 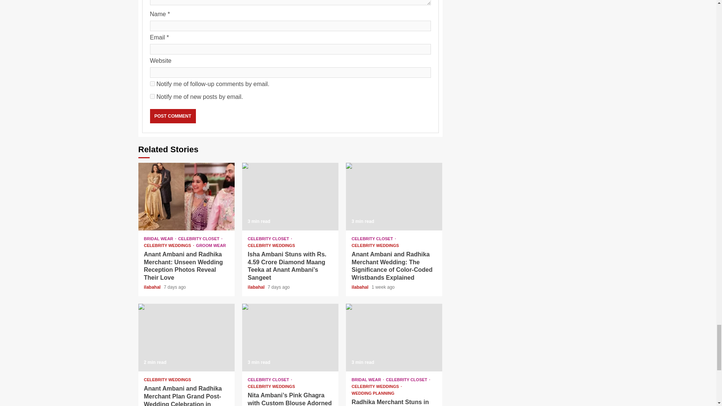 I want to click on Post Comment, so click(x=172, y=116).